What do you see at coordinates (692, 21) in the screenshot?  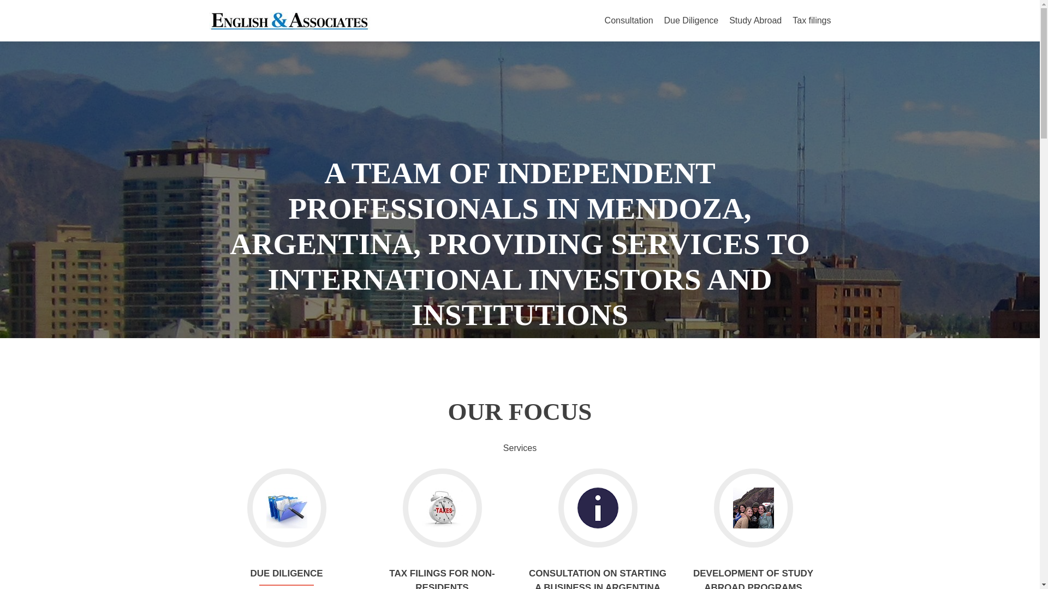 I see `Due Diligence` at bounding box center [692, 21].